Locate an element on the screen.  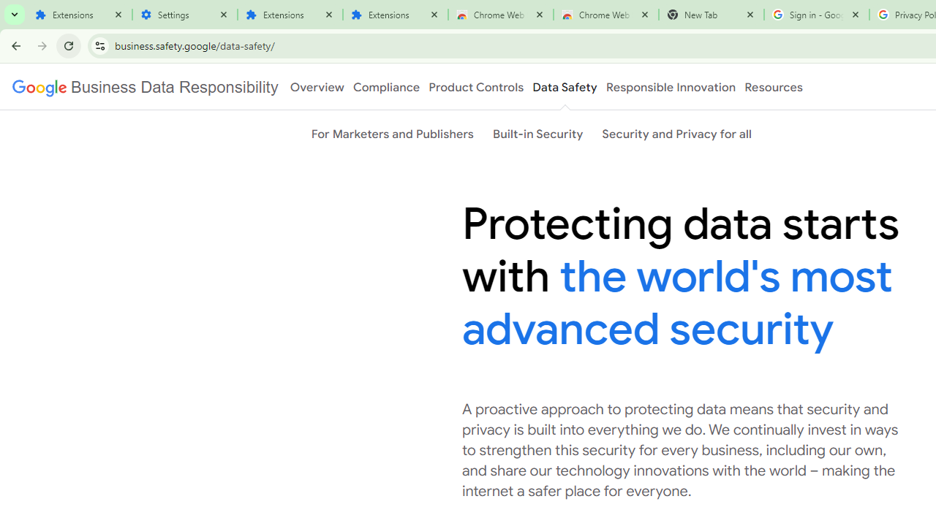
Security and Privacy for all is located at coordinates (677, 134).